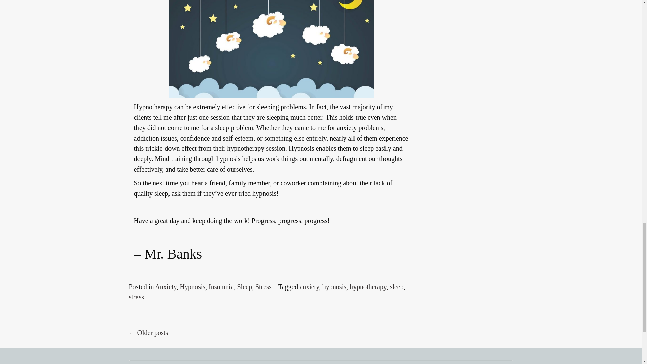 Image resolution: width=647 pixels, height=364 pixels. What do you see at coordinates (244, 286) in the screenshot?
I see `Sleep` at bounding box center [244, 286].